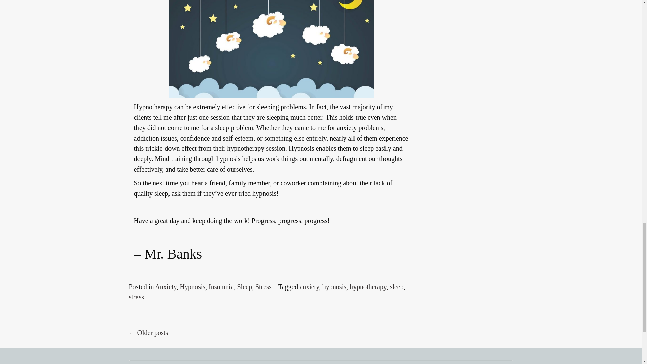 Image resolution: width=647 pixels, height=364 pixels. What do you see at coordinates (244, 286) in the screenshot?
I see `Sleep` at bounding box center [244, 286].